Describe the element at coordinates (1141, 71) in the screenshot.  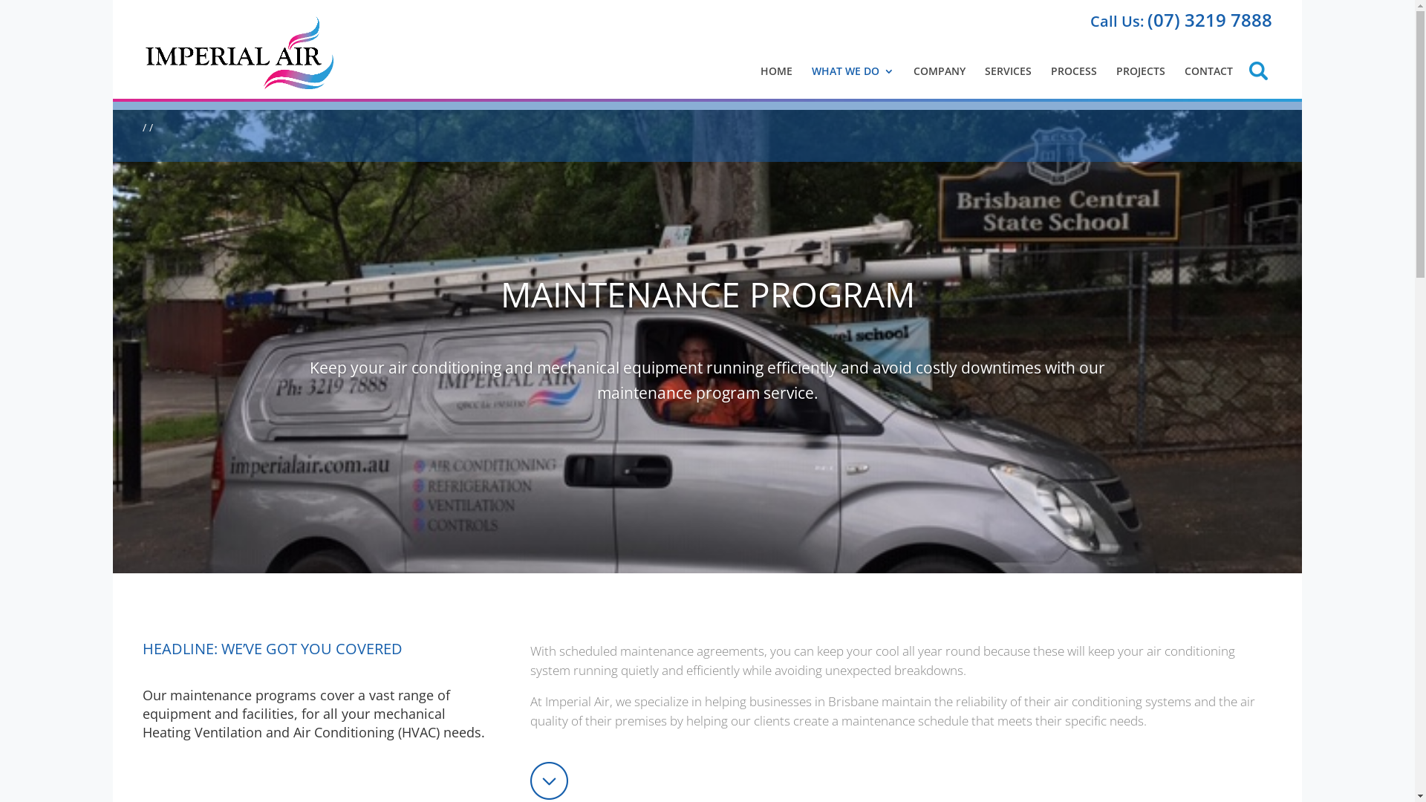
I see `PROJECTS` at that location.